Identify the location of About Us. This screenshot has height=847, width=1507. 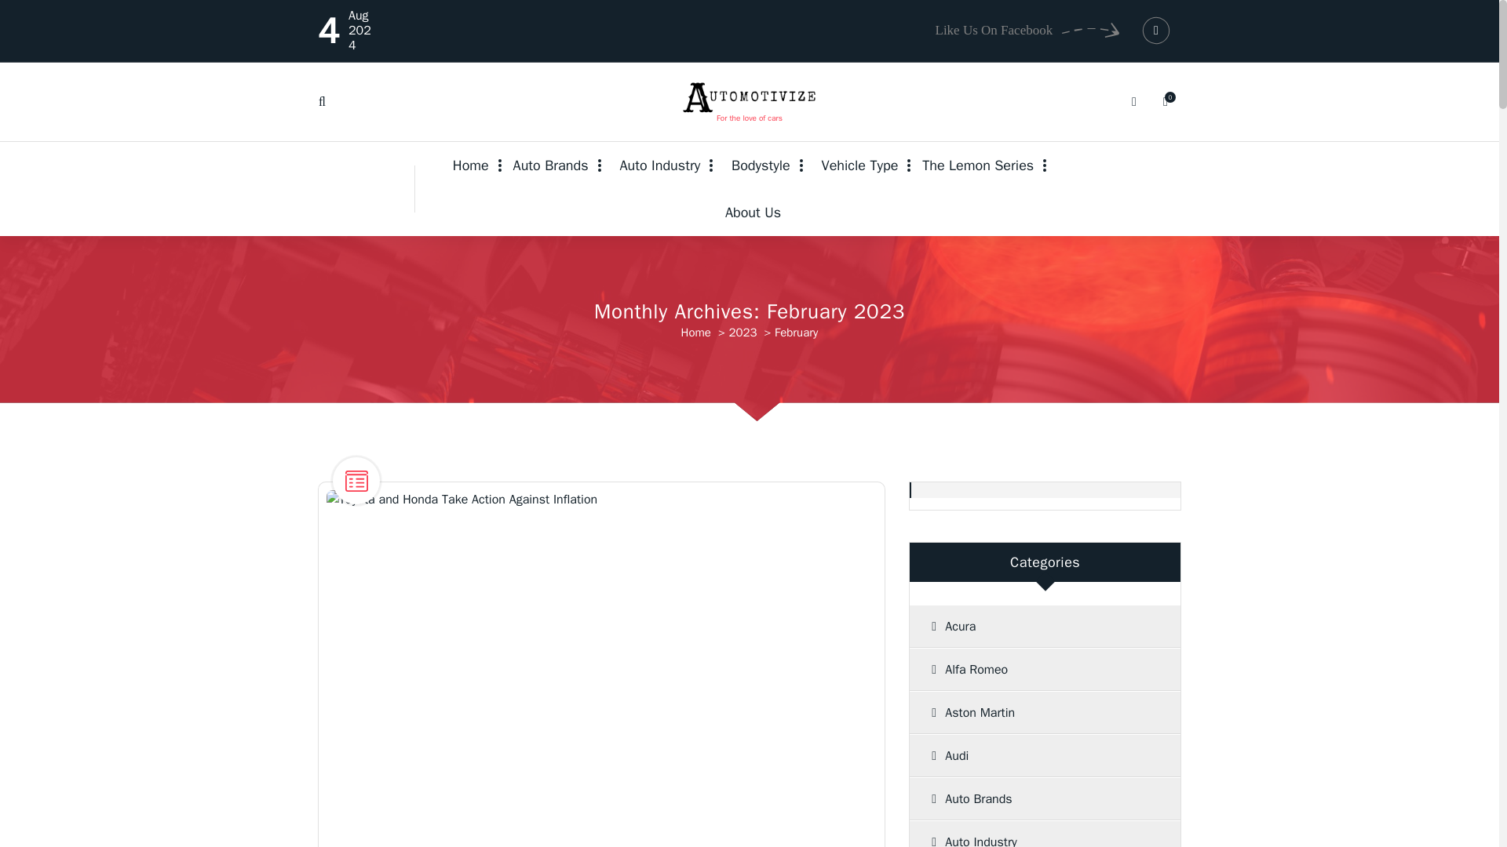
(749, 212).